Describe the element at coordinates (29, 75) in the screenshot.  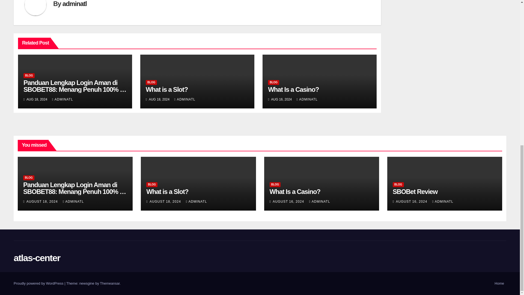
I see `BLOG` at that location.